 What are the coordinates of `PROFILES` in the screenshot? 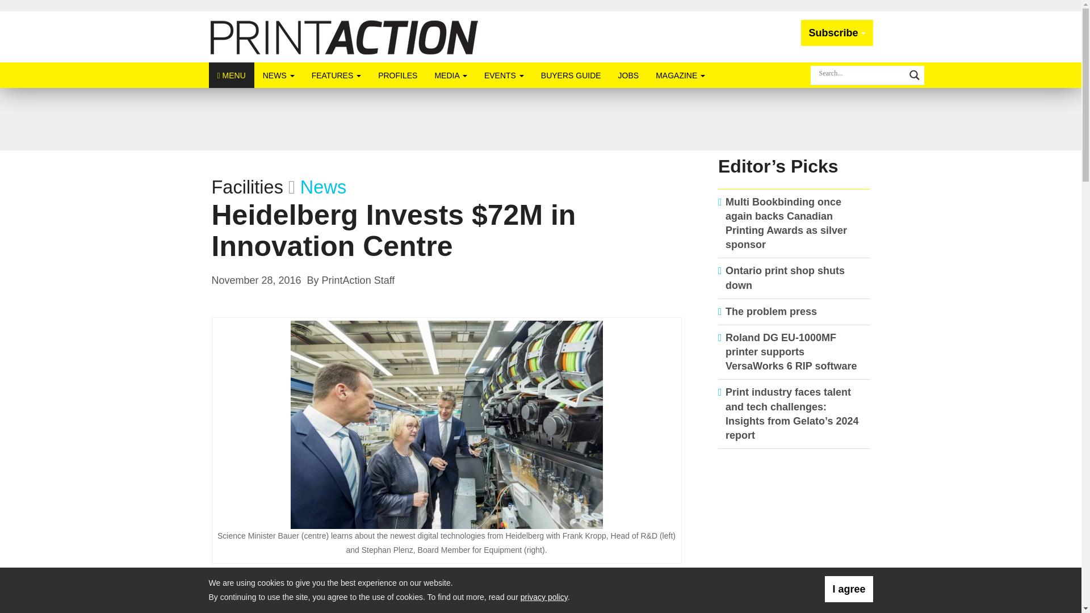 It's located at (397, 75).